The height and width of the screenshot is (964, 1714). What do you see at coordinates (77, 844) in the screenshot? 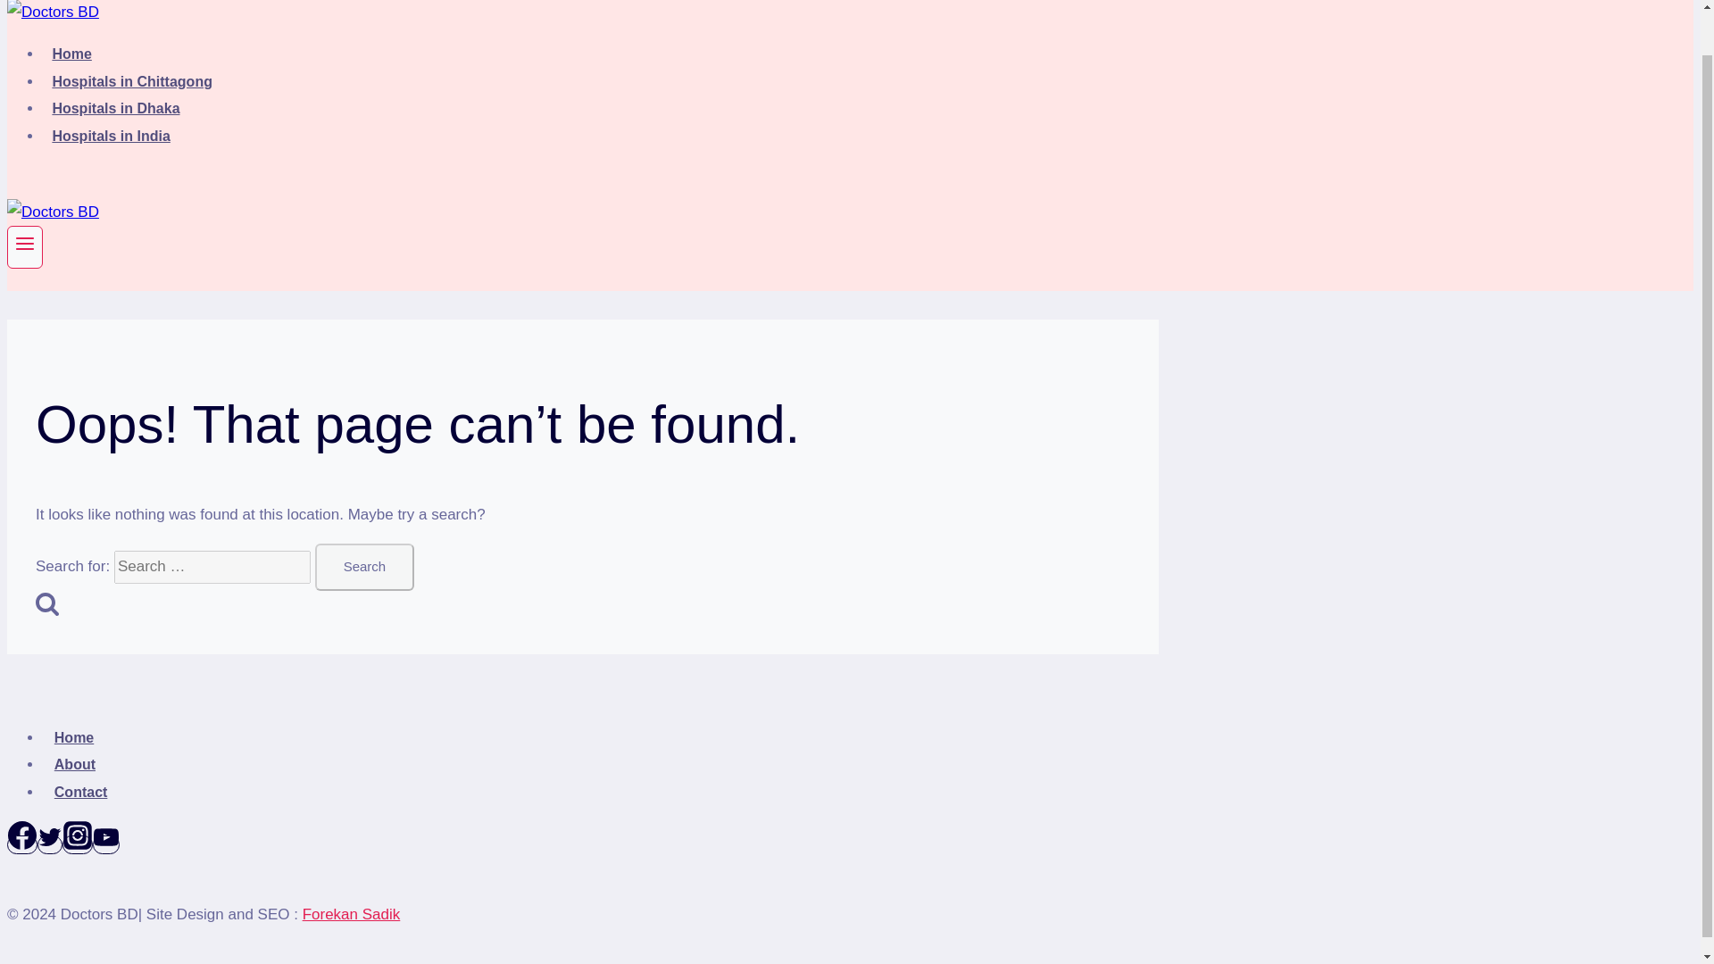
I see `Instagram` at bounding box center [77, 844].